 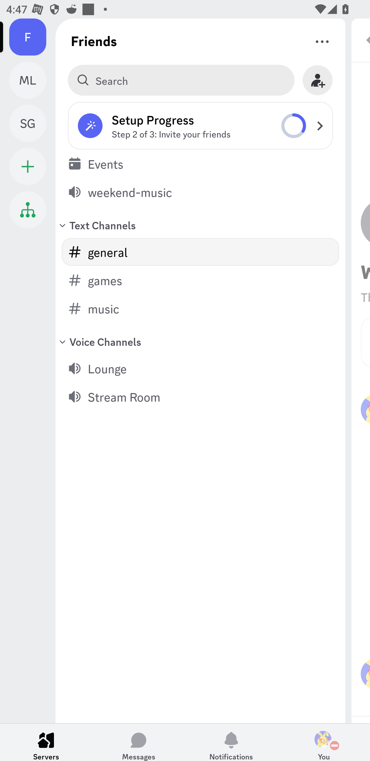 What do you see at coordinates (28, 167) in the screenshot?
I see `Add a Server` at bounding box center [28, 167].